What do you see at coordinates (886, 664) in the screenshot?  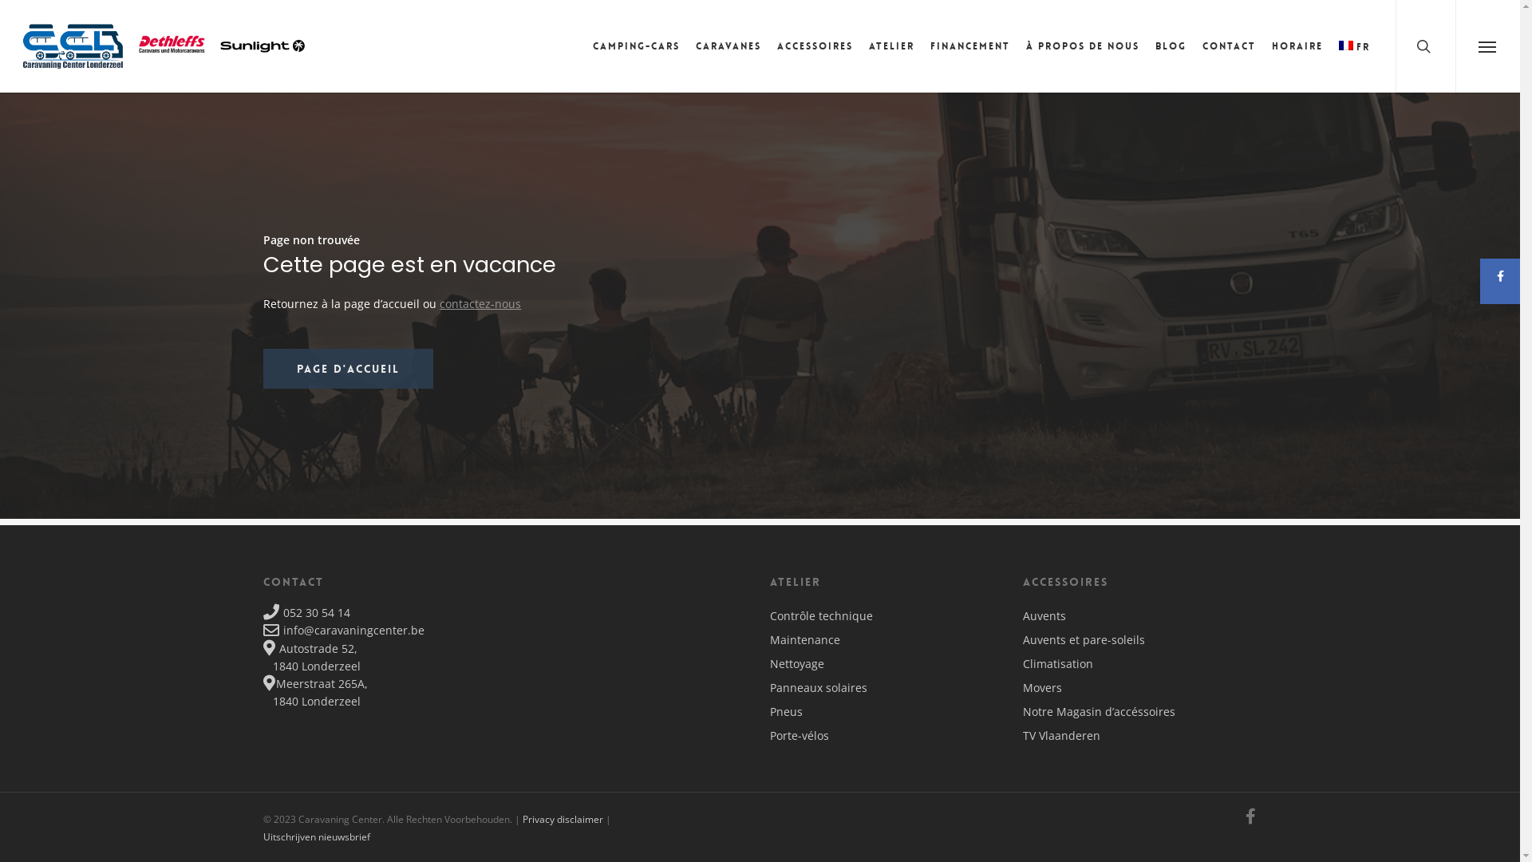 I see `Nettoyage` at bounding box center [886, 664].